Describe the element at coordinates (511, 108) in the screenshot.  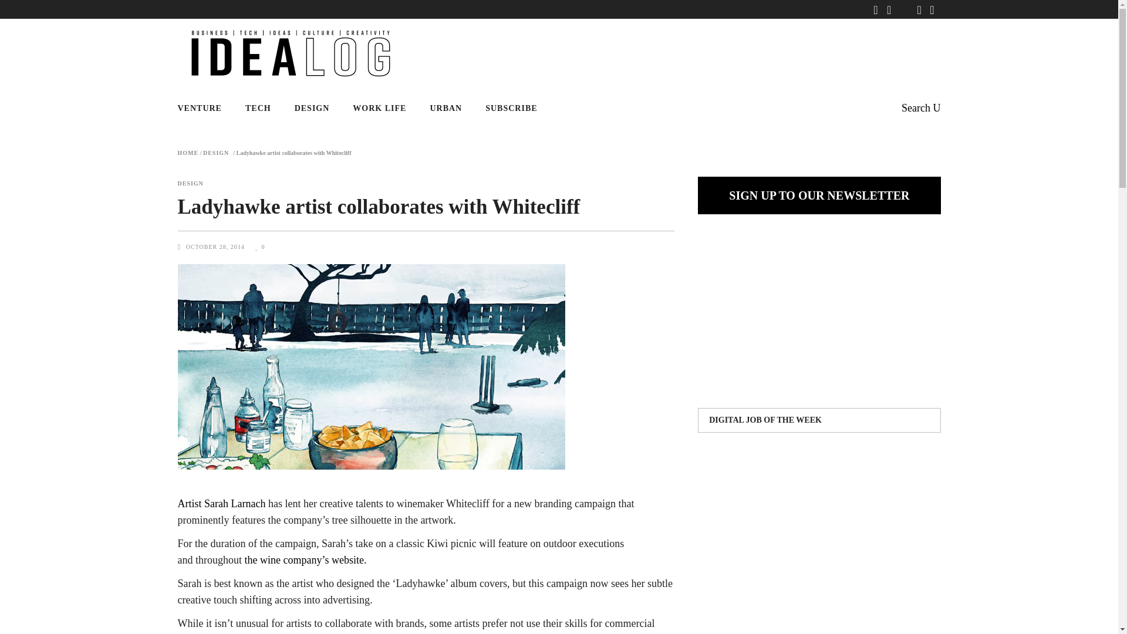
I see `SUBSCRIBE` at that location.